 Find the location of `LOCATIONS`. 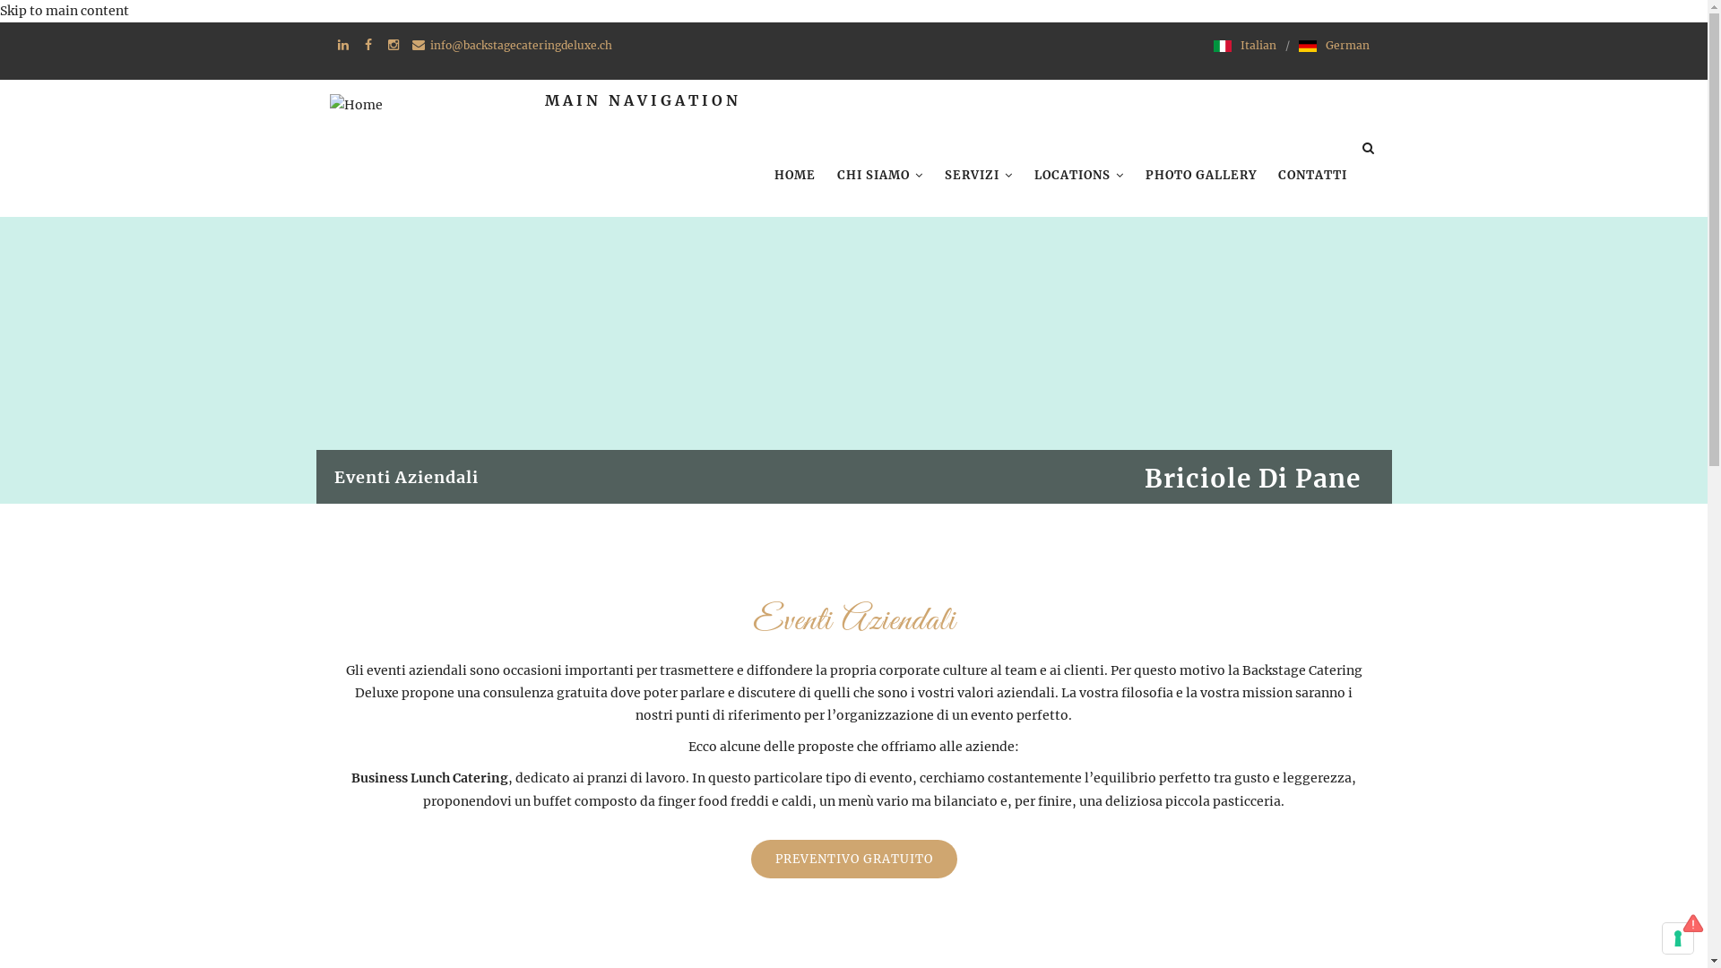

LOCATIONS is located at coordinates (1079, 176).